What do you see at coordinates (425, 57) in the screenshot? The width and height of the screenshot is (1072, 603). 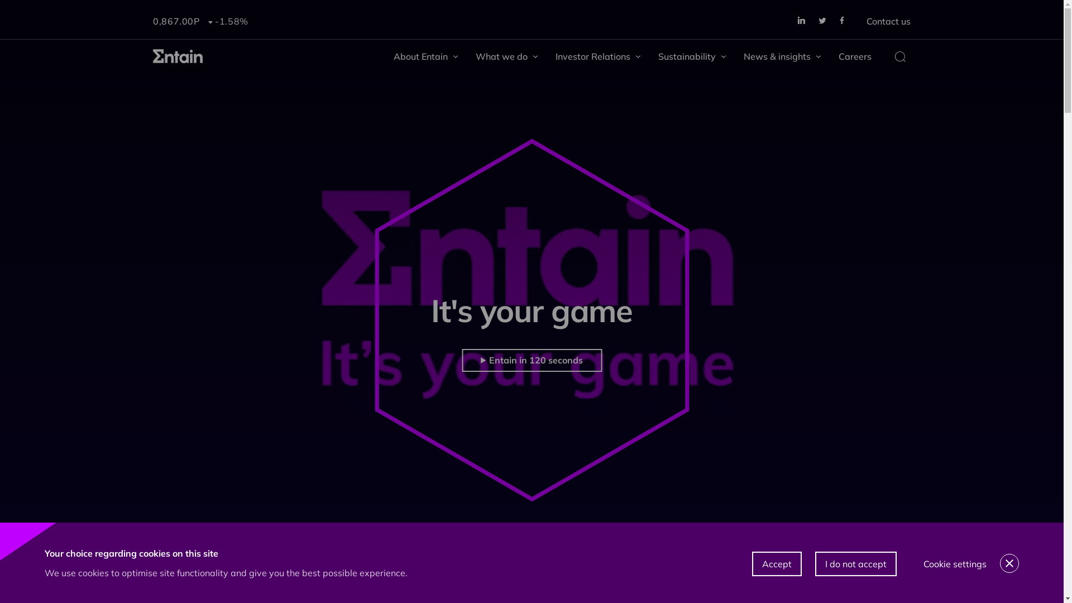 I see `About Entain` at bounding box center [425, 57].